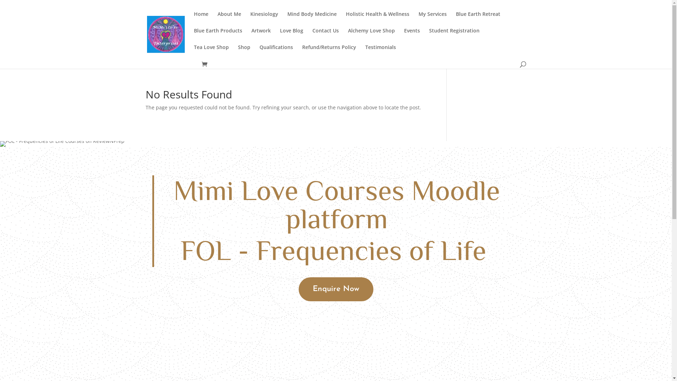 This screenshot has width=677, height=381. Describe the element at coordinates (229, 20) in the screenshot. I see `About Me` at that location.